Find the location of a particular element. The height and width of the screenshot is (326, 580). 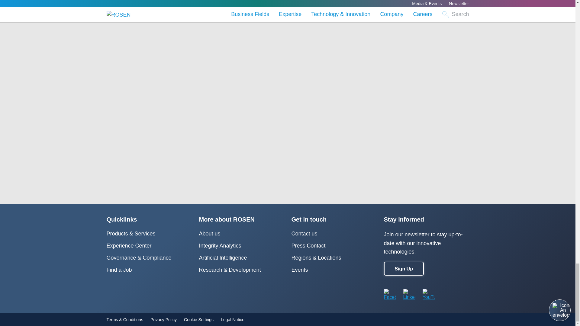

Sign Up is located at coordinates (403, 269).